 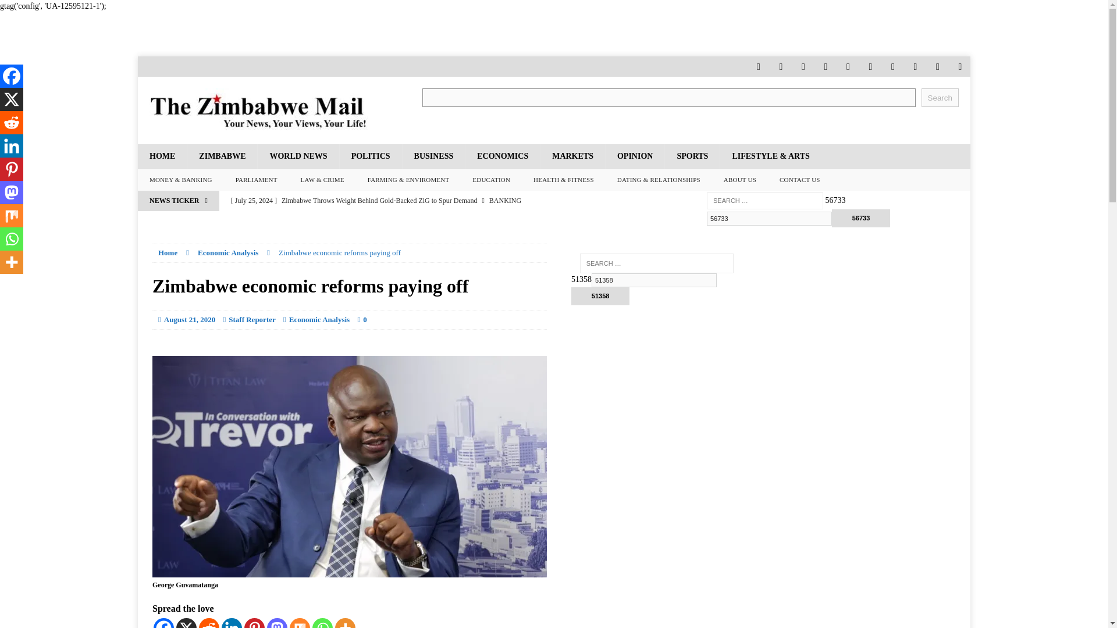 What do you see at coordinates (162, 156) in the screenshot?
I see `HOME` at bounding box center [162, 156].